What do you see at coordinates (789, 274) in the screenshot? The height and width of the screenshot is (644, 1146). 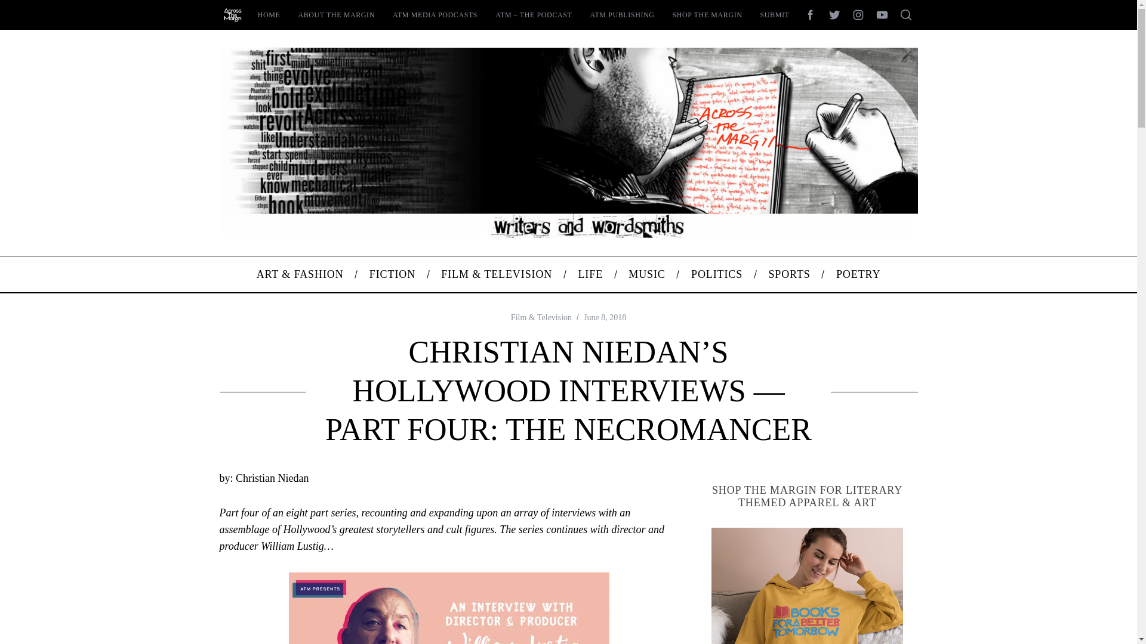 I see `SPORTS` at bounding box center [789, 274].